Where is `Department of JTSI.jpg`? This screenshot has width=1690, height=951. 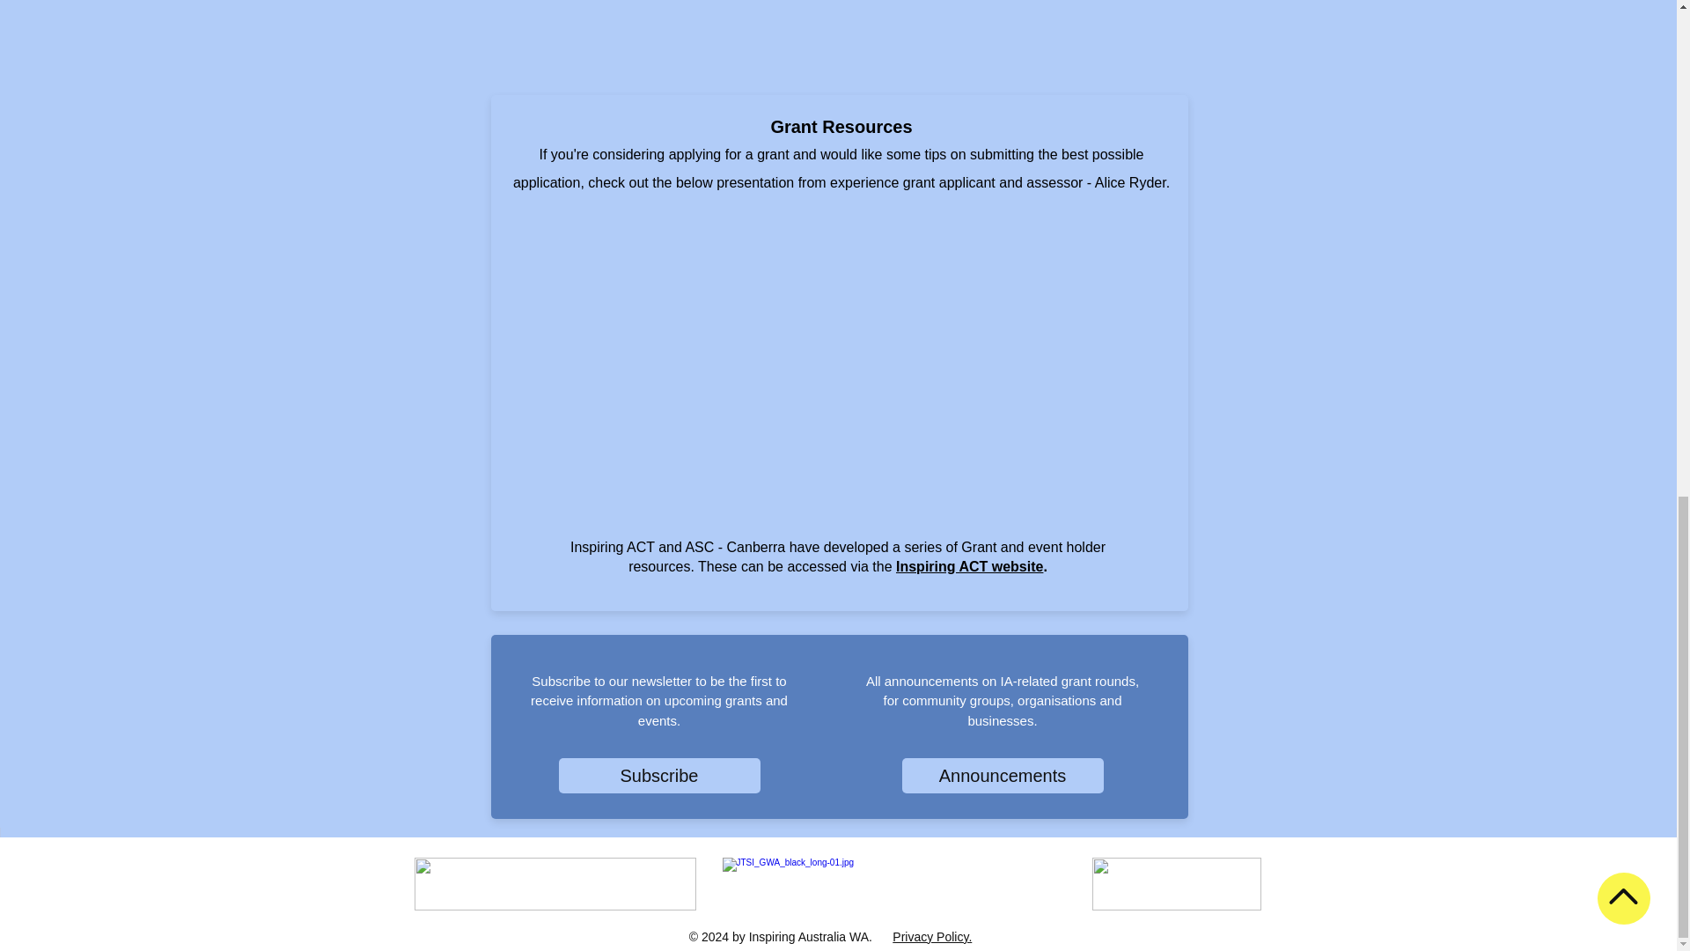 Department of JTSI.jpg is located at coordinates (893, 884).